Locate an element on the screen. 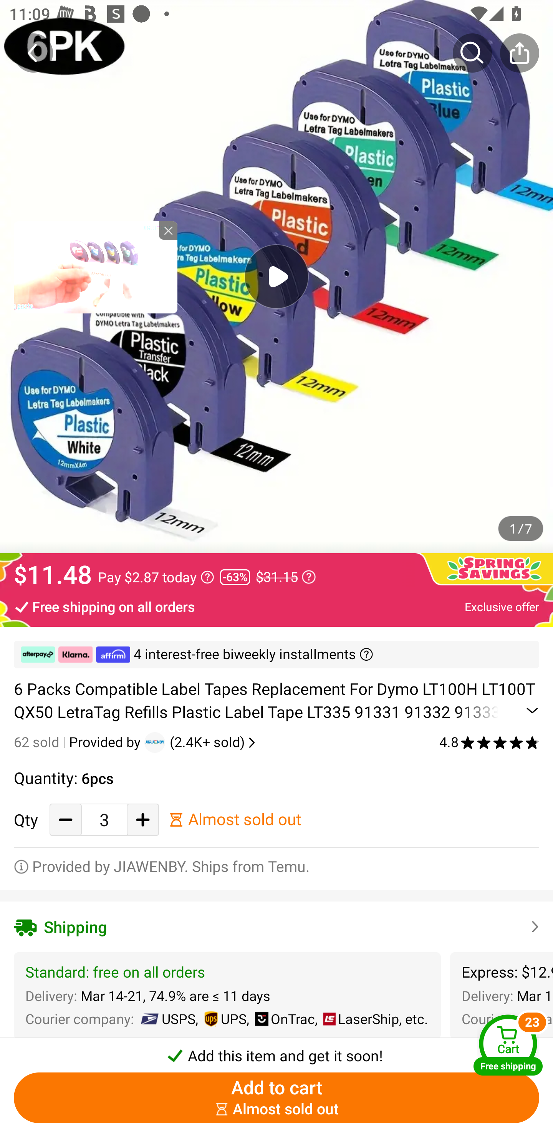  Decrease Quantity Button is located at coordinates (66, 820).